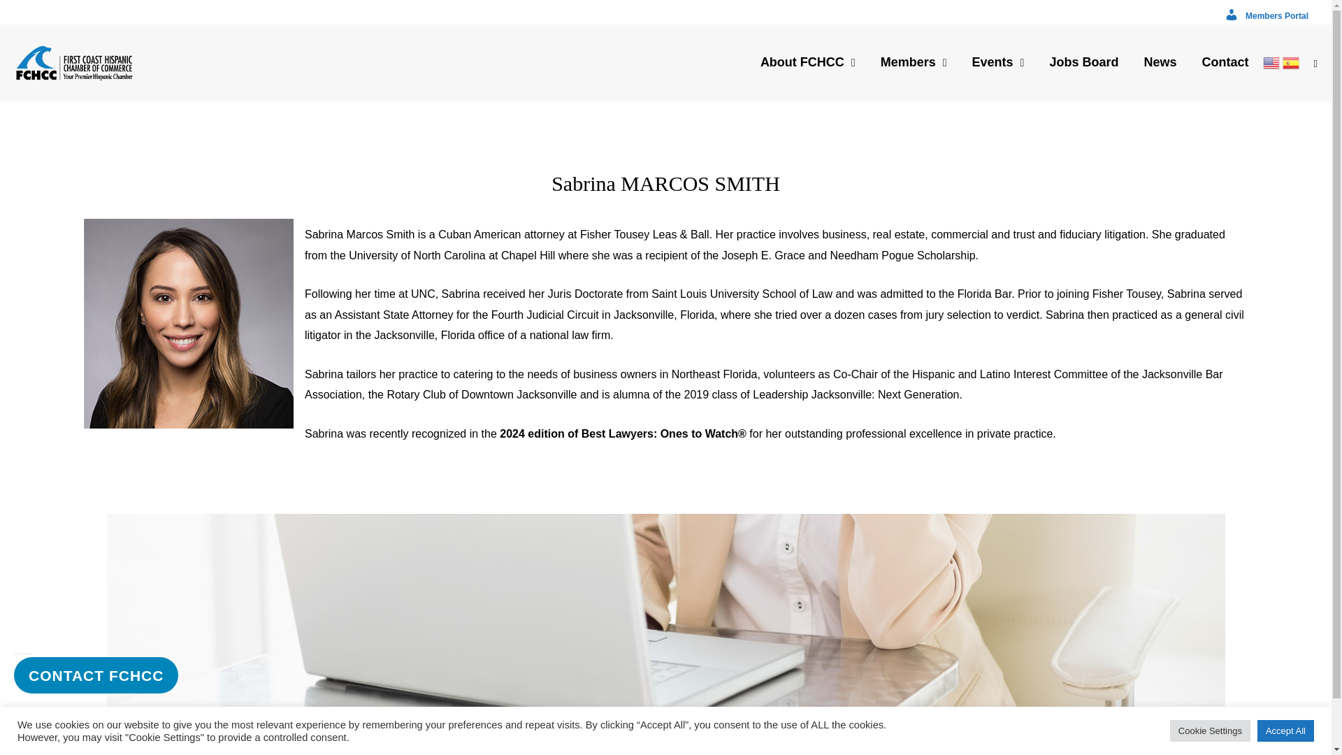  I want to click on Events, so click(998, 62).